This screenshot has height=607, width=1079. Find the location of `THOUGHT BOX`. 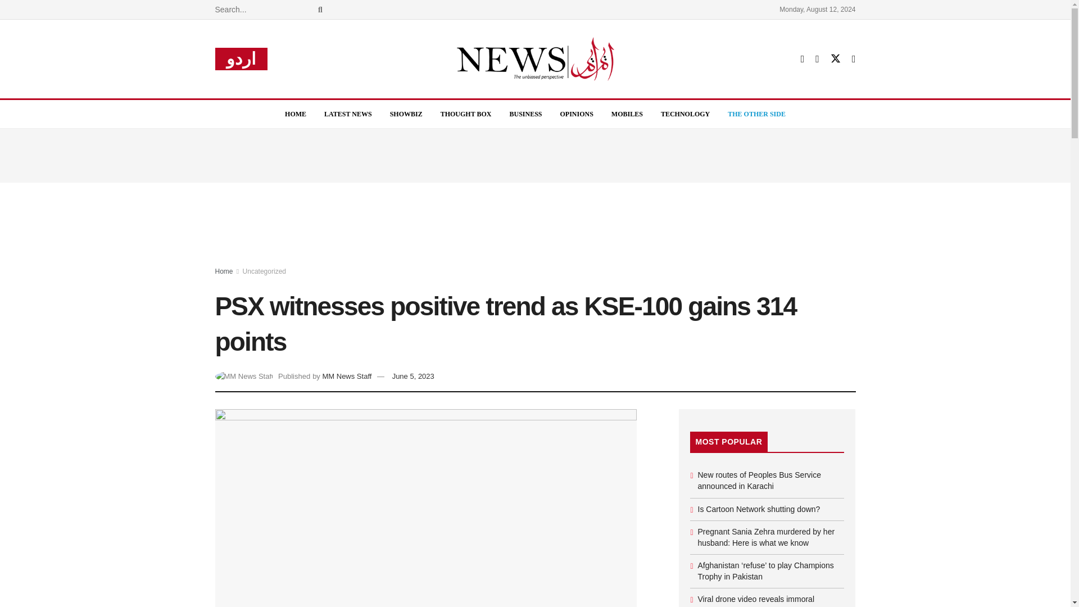

THOUGHT BOX is located at coordinates (466, 114).